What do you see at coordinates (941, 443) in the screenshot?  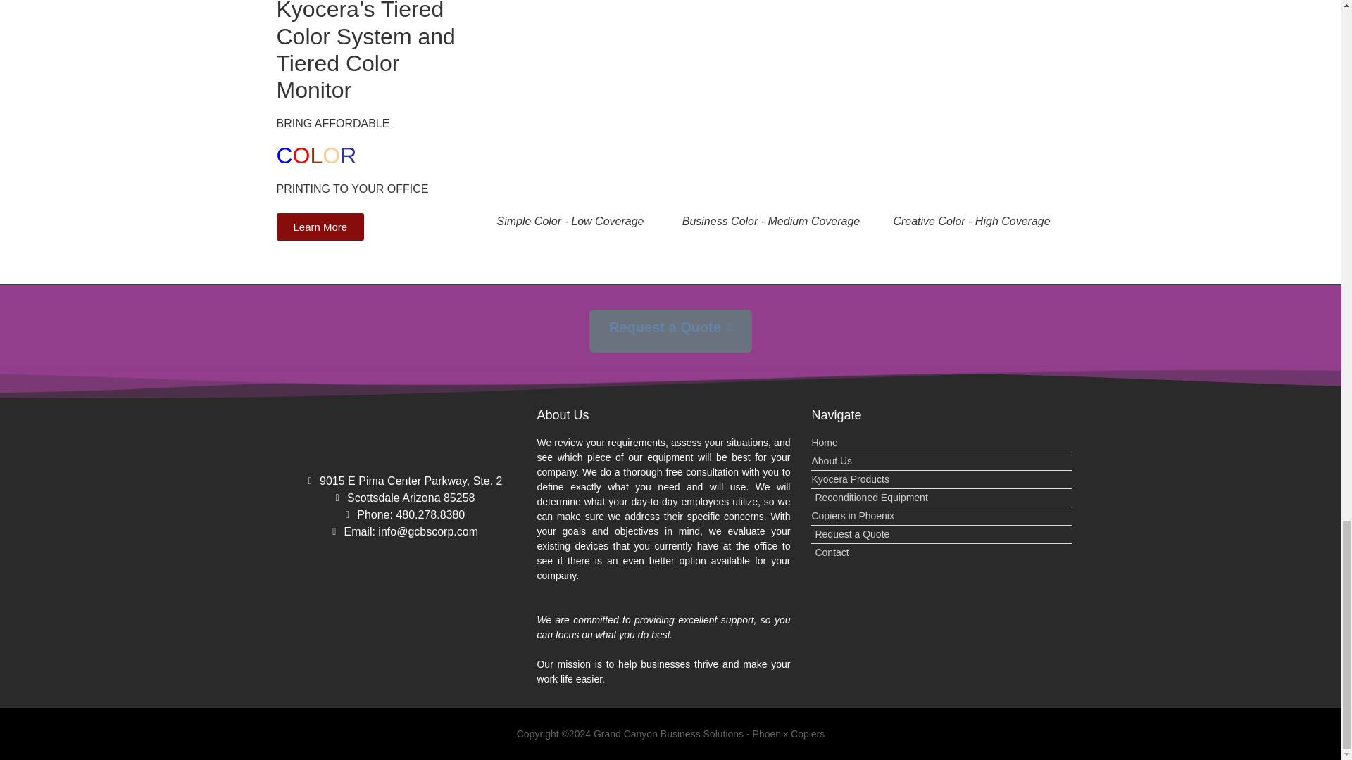 I see `Home` at bounding box center [941, 443].